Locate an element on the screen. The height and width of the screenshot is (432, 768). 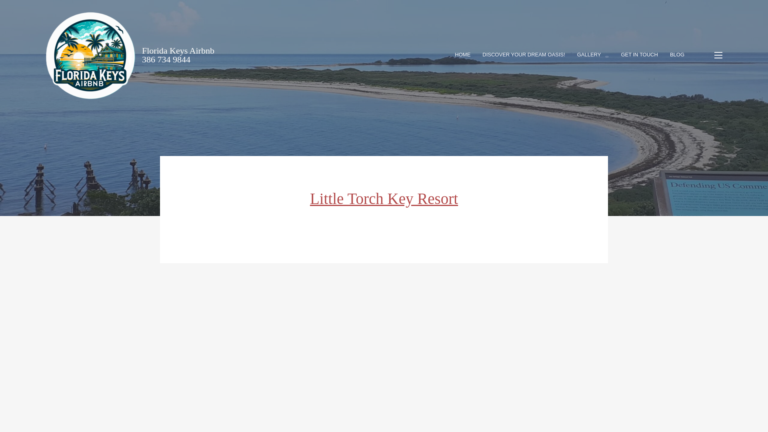
GET IN TOUCH is located at coordinates (639, 55).